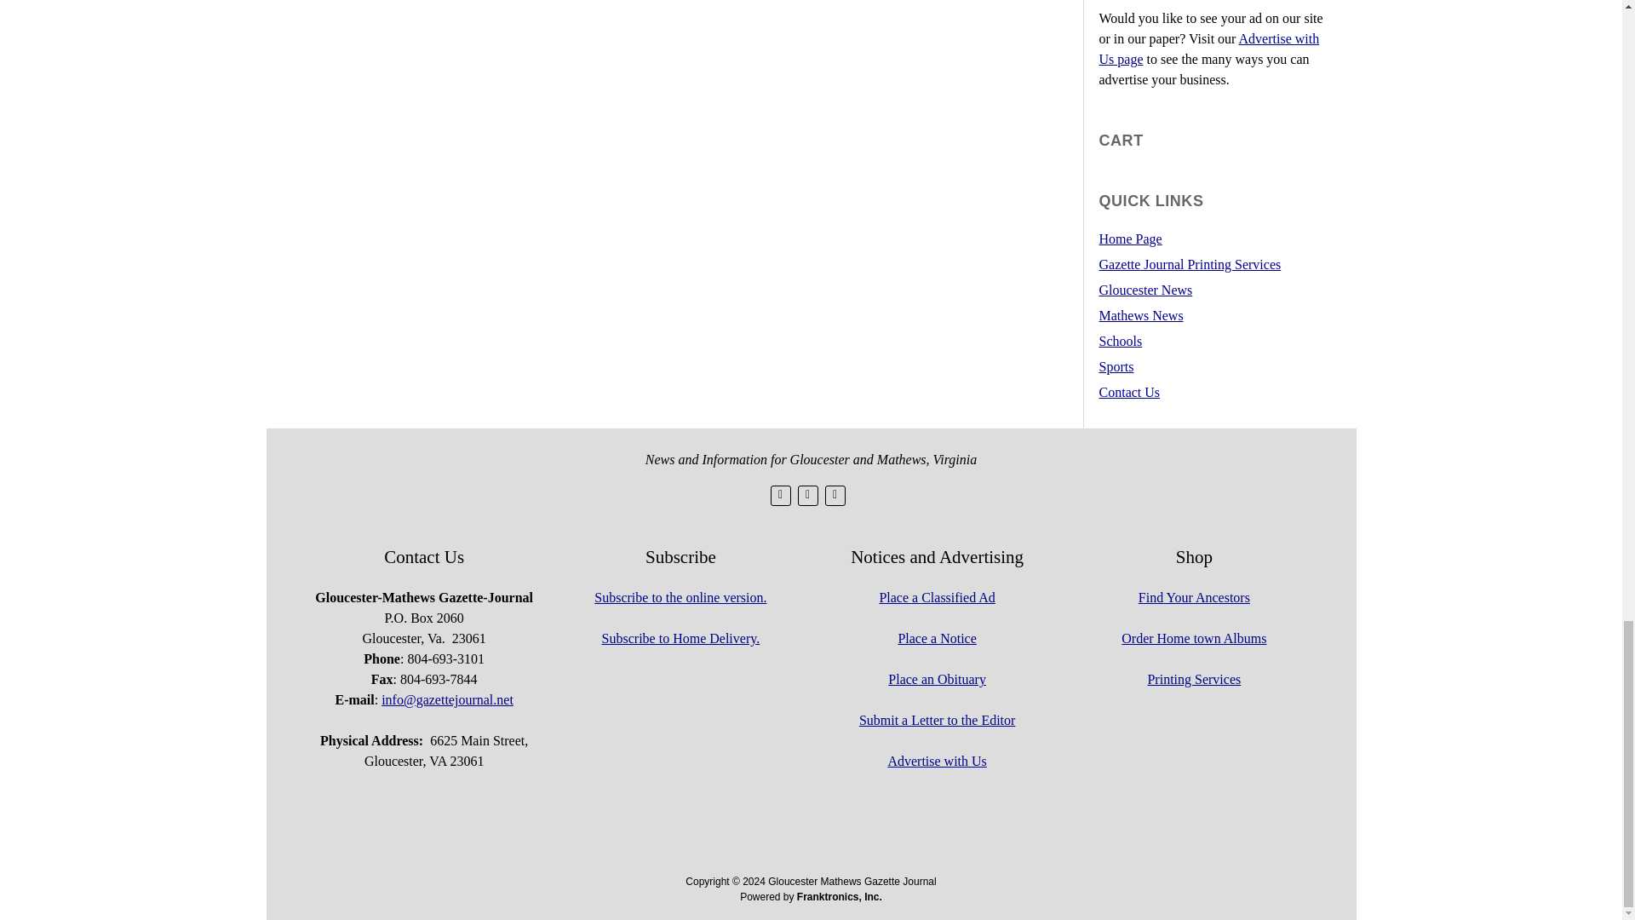  What do you see at coordinates (807, 496) in the screenshot?
I see `facebook` at bounding box center [807, 496].